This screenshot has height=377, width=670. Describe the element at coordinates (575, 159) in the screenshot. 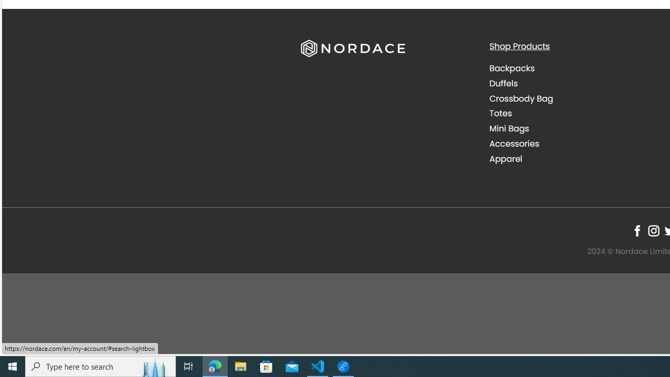

I see `Apparel` at that location.